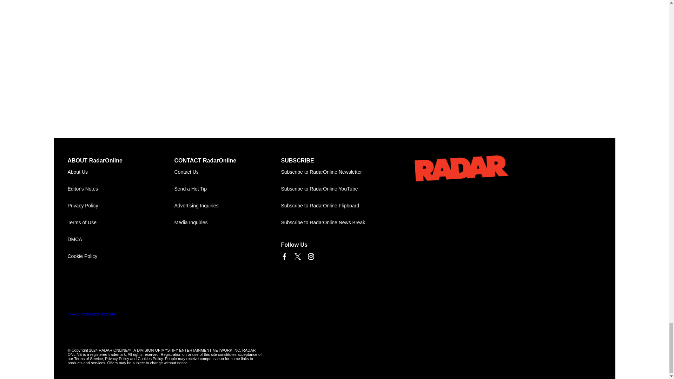 The height and width of the screenshot is (379, 674). Describe the element at coordinates (121, 256) in the screenshot. I see `Cookie Policy` at that location.